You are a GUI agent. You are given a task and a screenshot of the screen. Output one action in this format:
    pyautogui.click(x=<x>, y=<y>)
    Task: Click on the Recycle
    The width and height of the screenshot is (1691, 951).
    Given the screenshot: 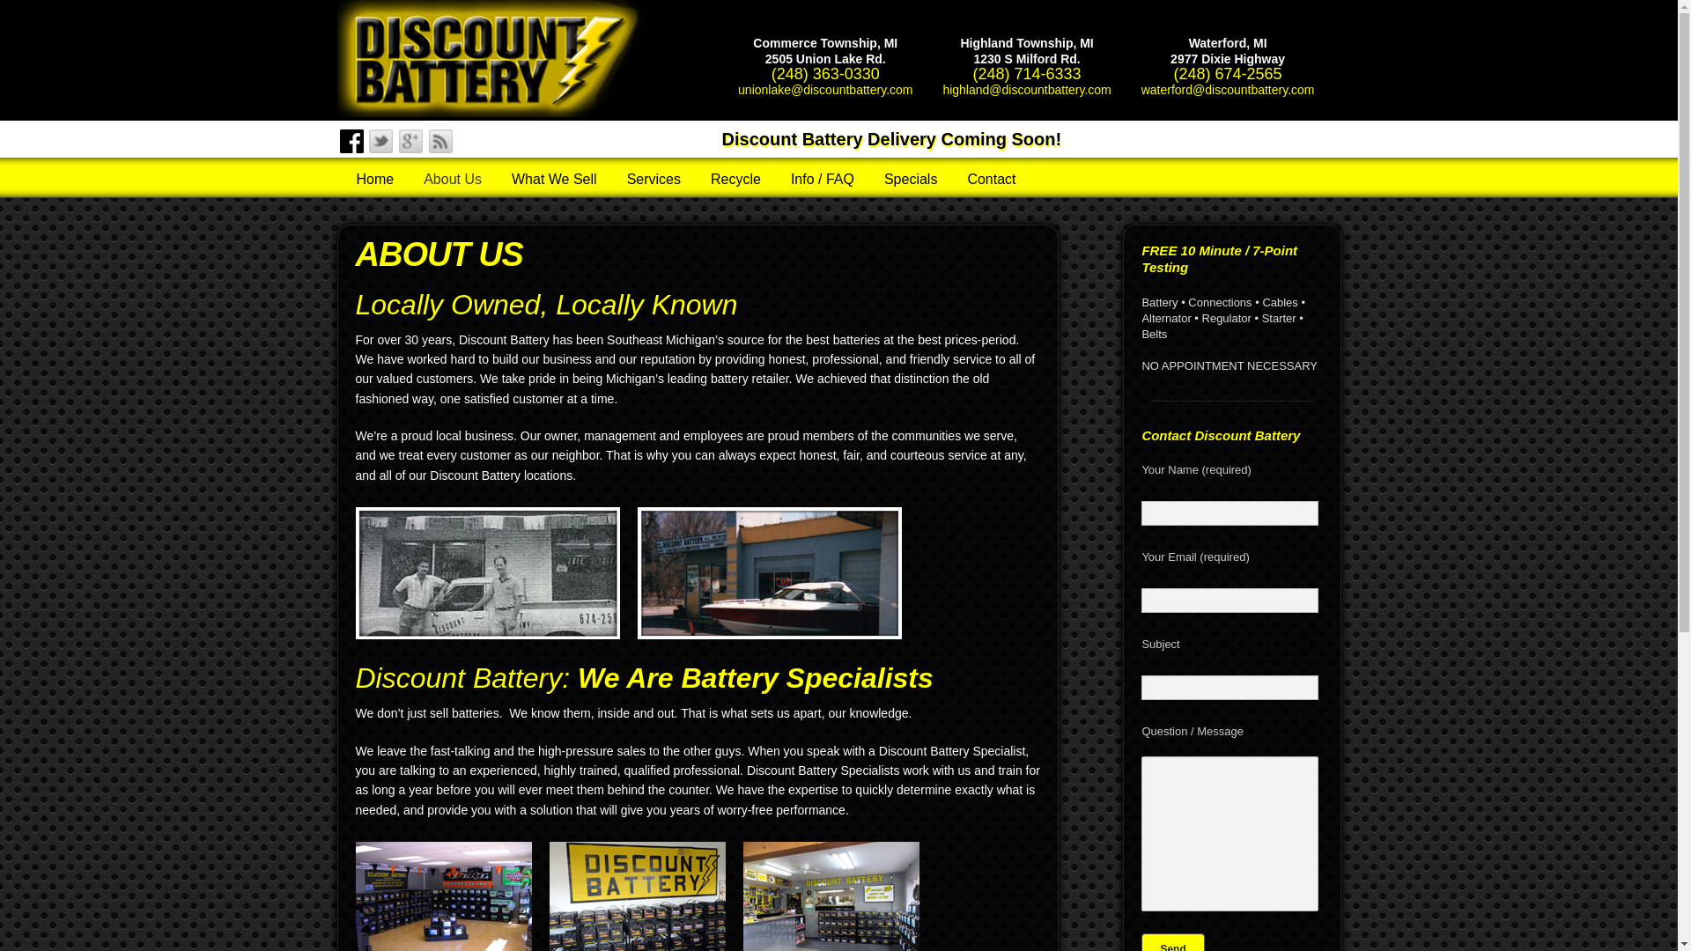 What is the action you would take?
    pyautogui.click(x=731, y=180)
    